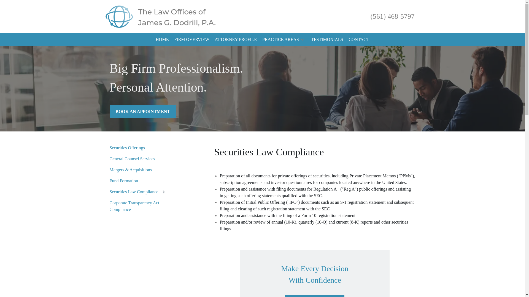 The width and height of the screenshot is (529, 297). What do you see at coordinates (327, 39) in the screenshot?
I see `TESTIMONIALS` at bounding box center [327, 39].